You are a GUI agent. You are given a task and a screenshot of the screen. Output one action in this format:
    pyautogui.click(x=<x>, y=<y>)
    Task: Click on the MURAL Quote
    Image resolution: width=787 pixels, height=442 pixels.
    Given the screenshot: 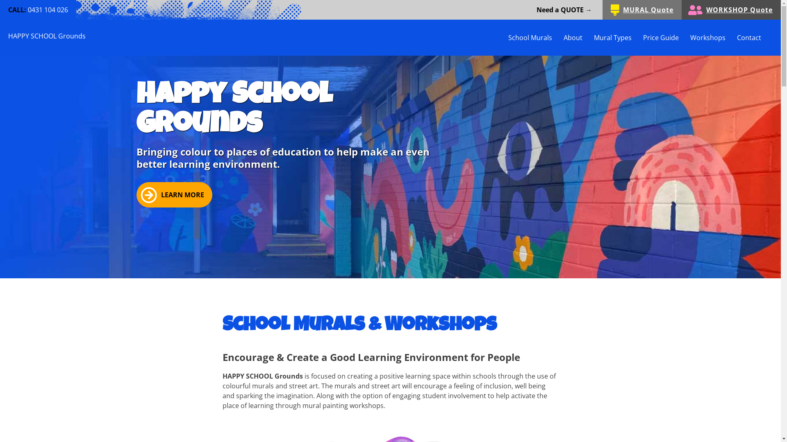 What is the action you would take?
    pyautogui.click(x=642, y=10)
    